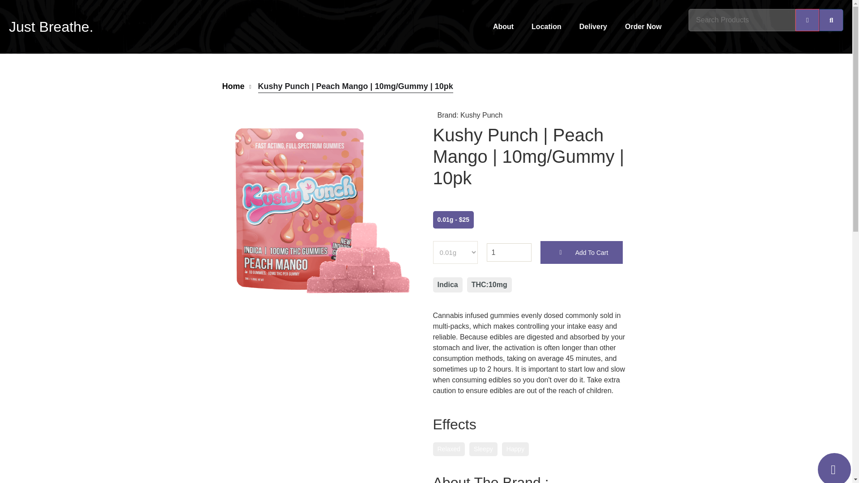  What do you see at coordinates (546, 27) in the screenshot?
I see `Location` at bounding box center [546, 27].